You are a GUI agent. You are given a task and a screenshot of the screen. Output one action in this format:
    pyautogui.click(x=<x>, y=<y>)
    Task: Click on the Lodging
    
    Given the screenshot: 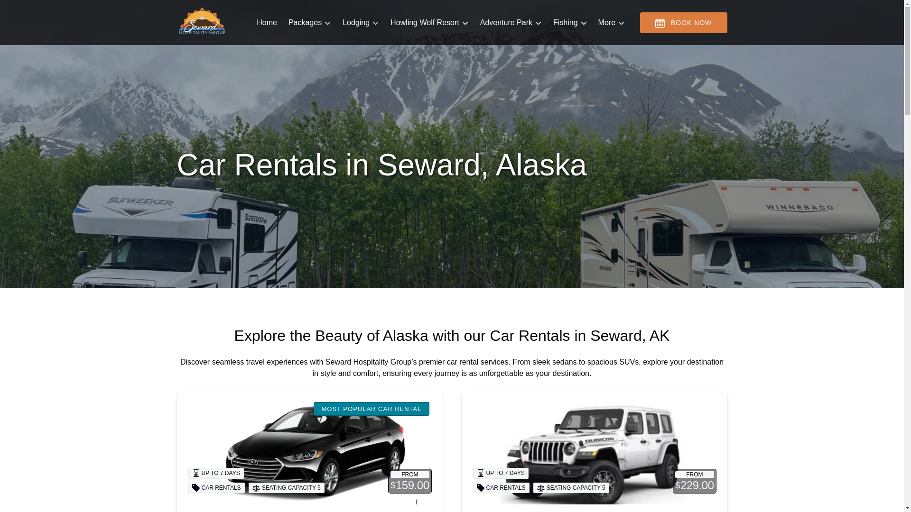 What is the action you would take?
    pyautogui.click(x=361, y=23)
    